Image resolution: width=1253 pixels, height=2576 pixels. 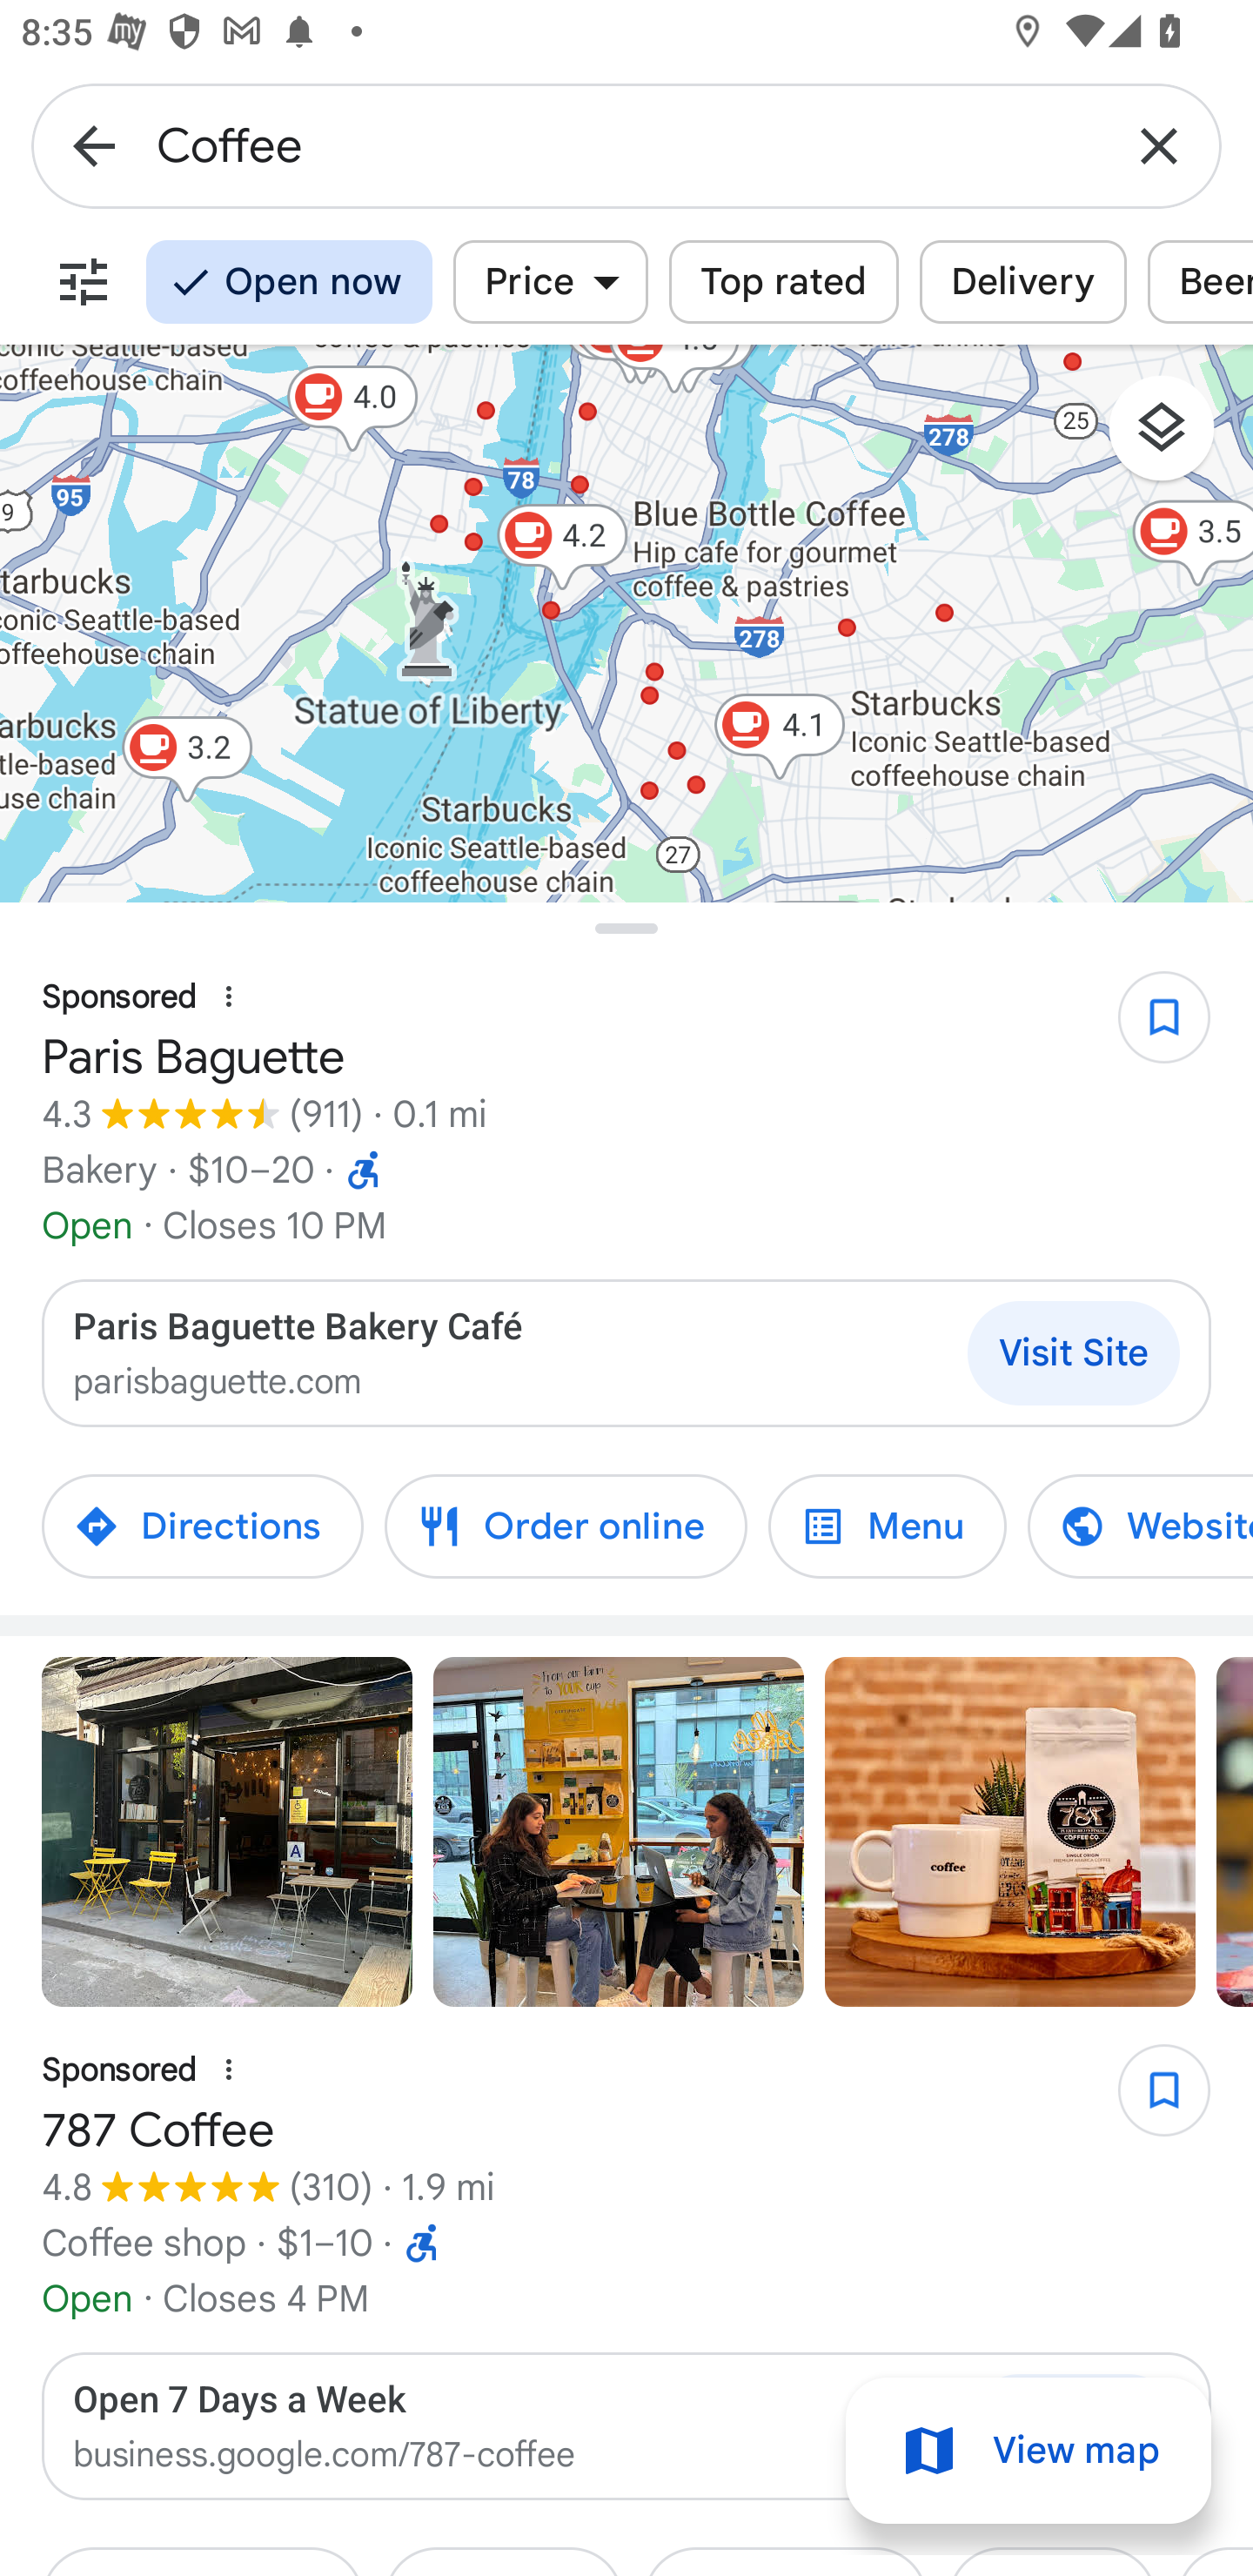 What do you see at coordinates (1009, 1831) in the screenshot?
I see `Photo` at bounding box center [1009, 1831].